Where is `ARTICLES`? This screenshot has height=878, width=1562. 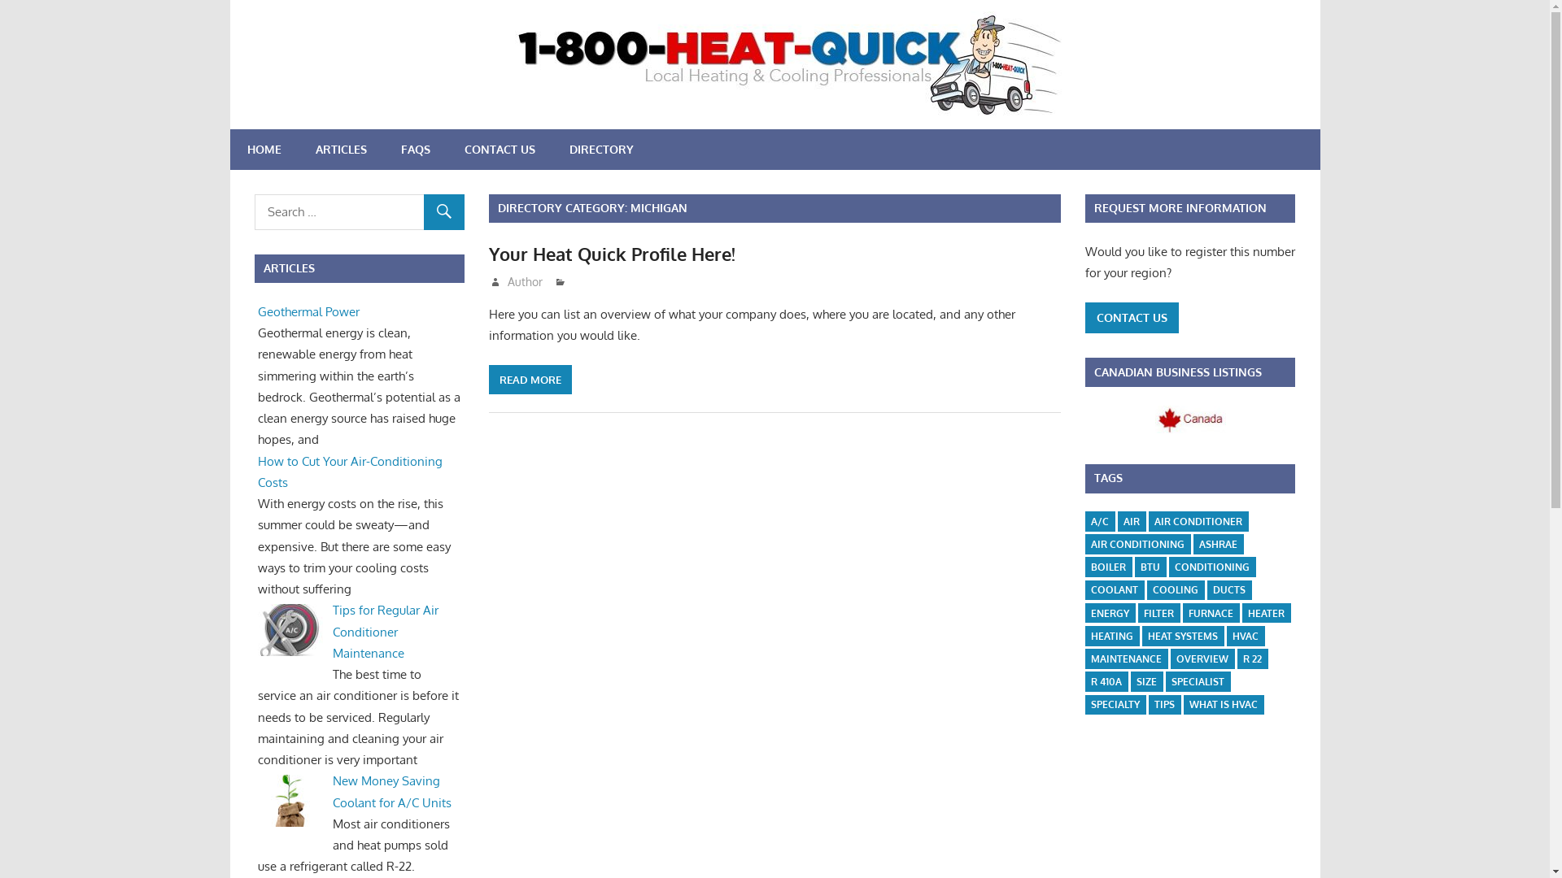 ARTICLES is located at coordinates (340, 150).